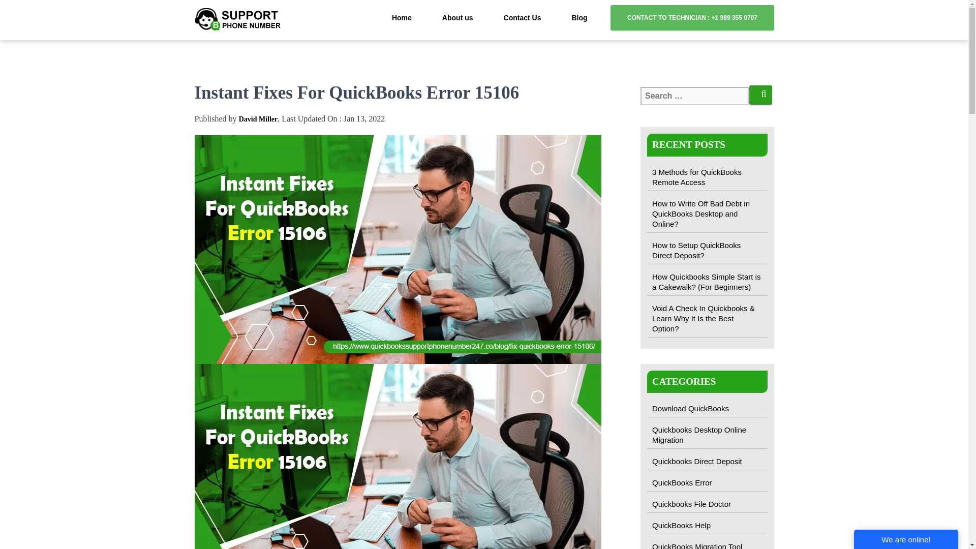 The image size is (976, 549). Describe the element at coordinates (707, 462) in the screenshot. I see `Quickbooks Direct Deposit` at that location.